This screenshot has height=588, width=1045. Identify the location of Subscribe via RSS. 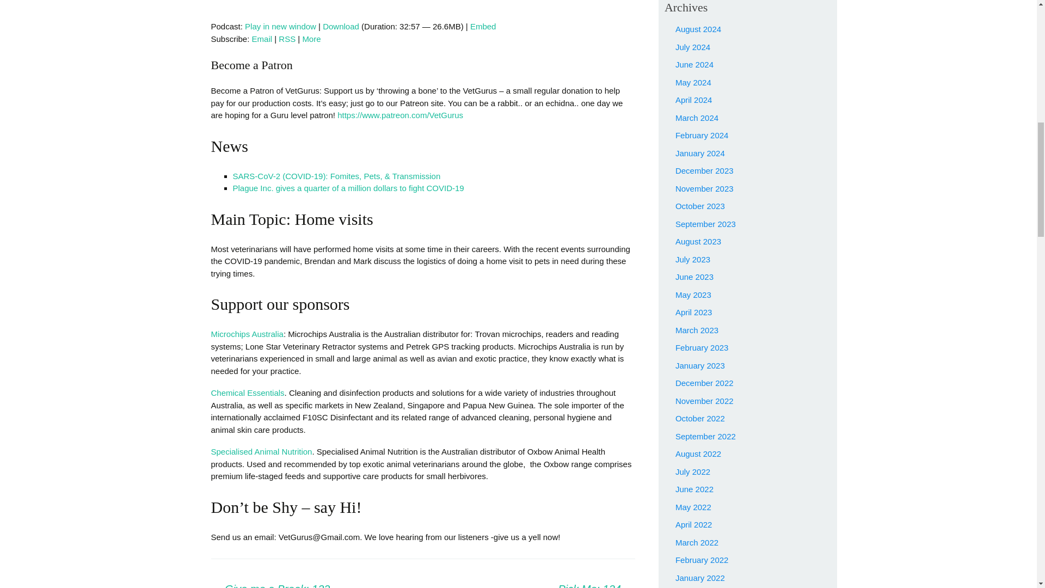
(287, 38).